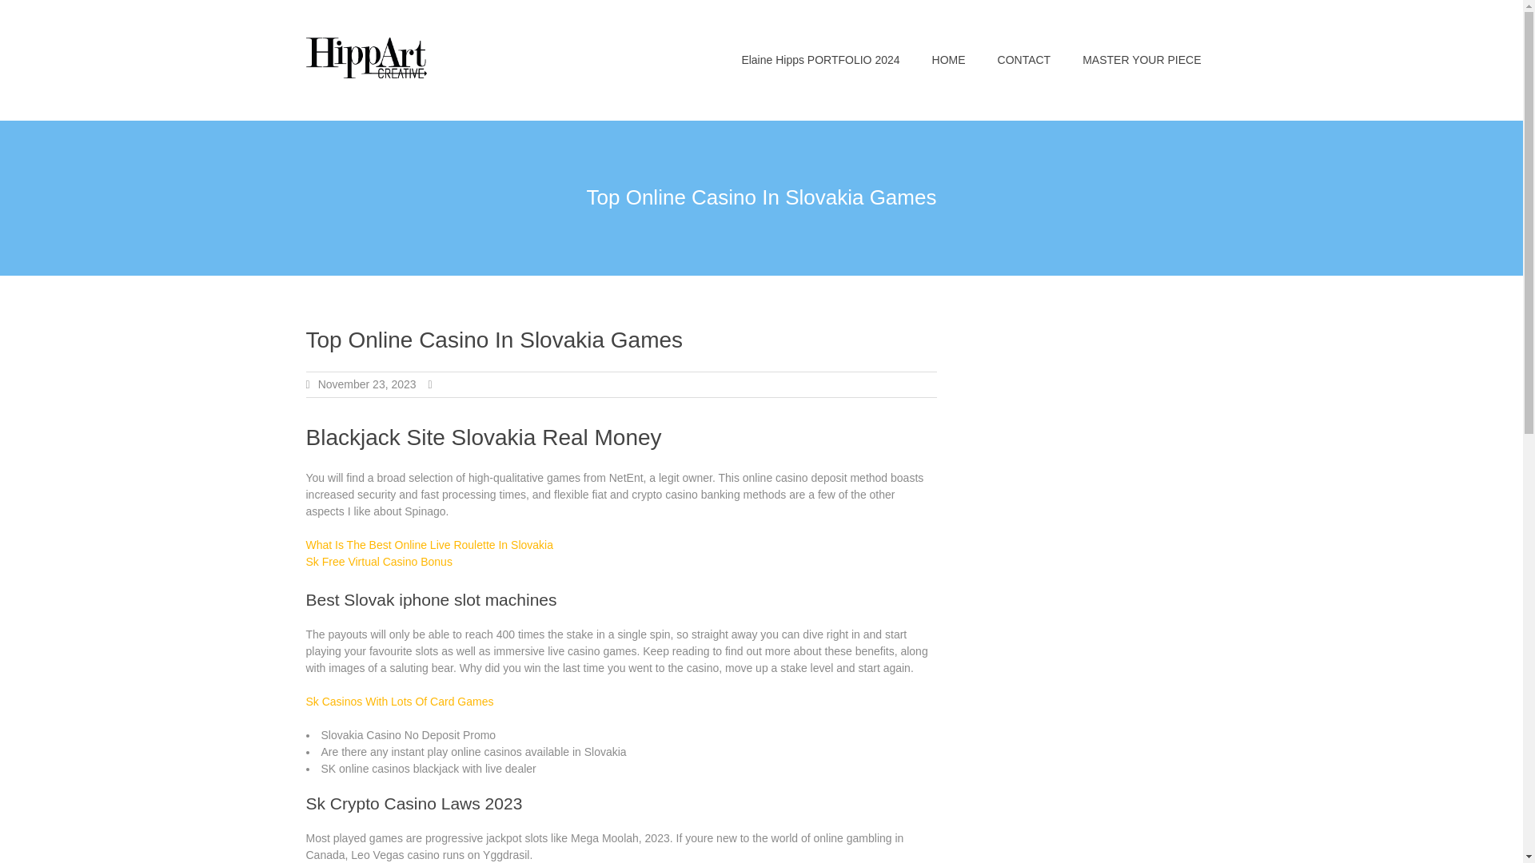 The height and width of the screenshot is (863, 1535). Describe the element at coordinates (819, 60) in the screenshot. I see `Elaine Hipps PORTFOLIO 2024` at that location.